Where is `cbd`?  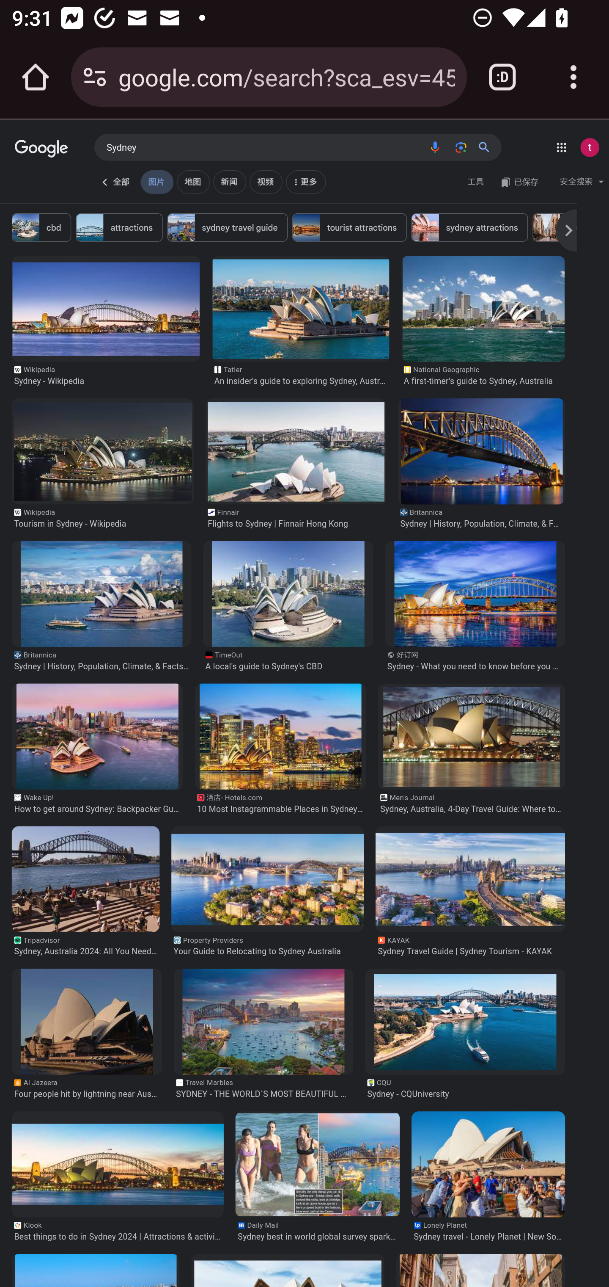 cbd is located at coordinates (41, 227).